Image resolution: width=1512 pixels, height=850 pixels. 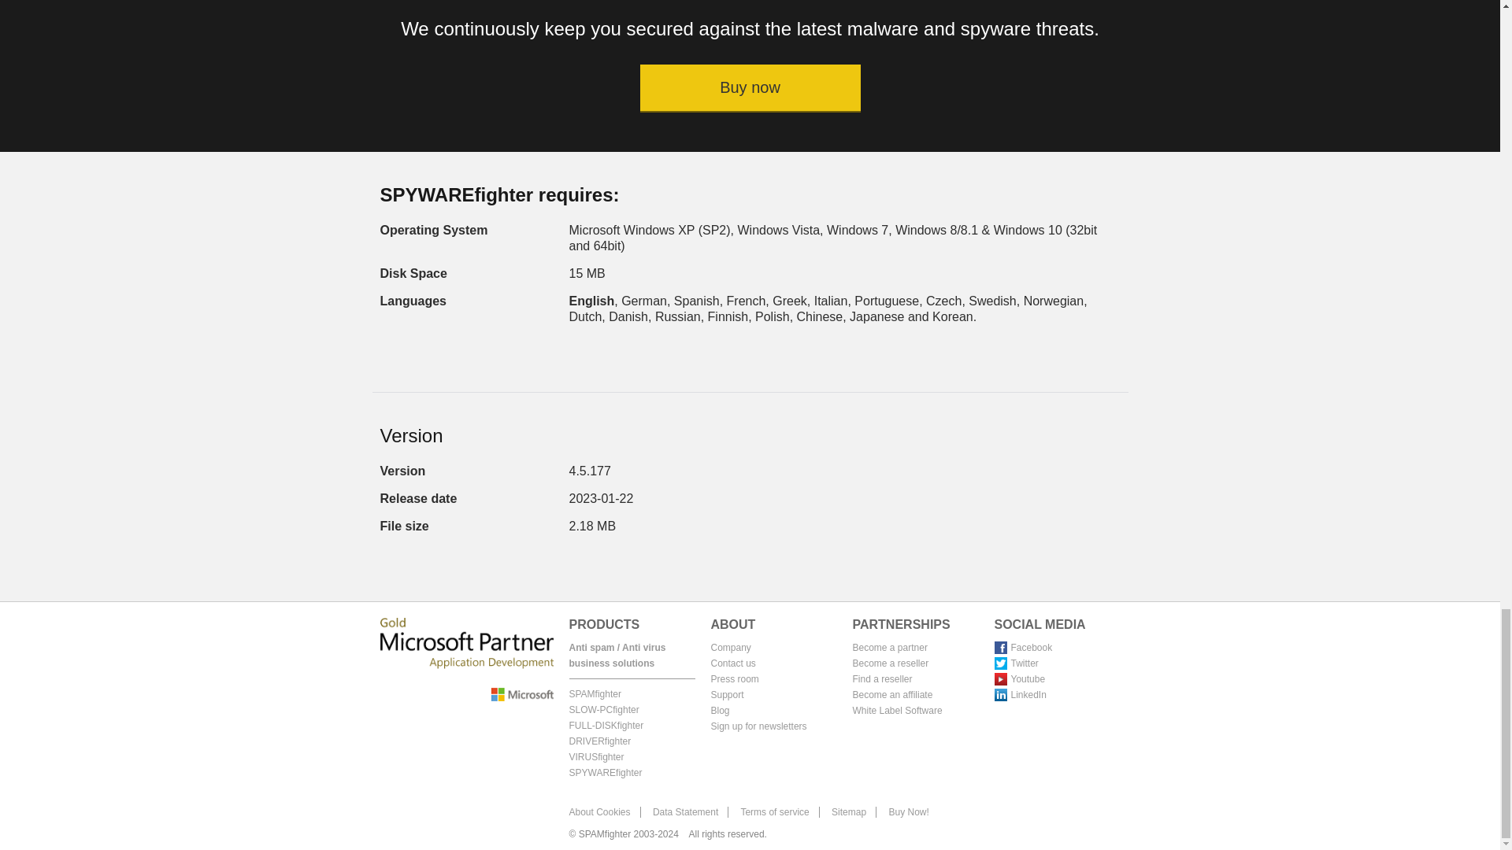 What do you see at coordinates (727, 694) in the screenshot?
I see `Support` at bounding box center [727, 694].